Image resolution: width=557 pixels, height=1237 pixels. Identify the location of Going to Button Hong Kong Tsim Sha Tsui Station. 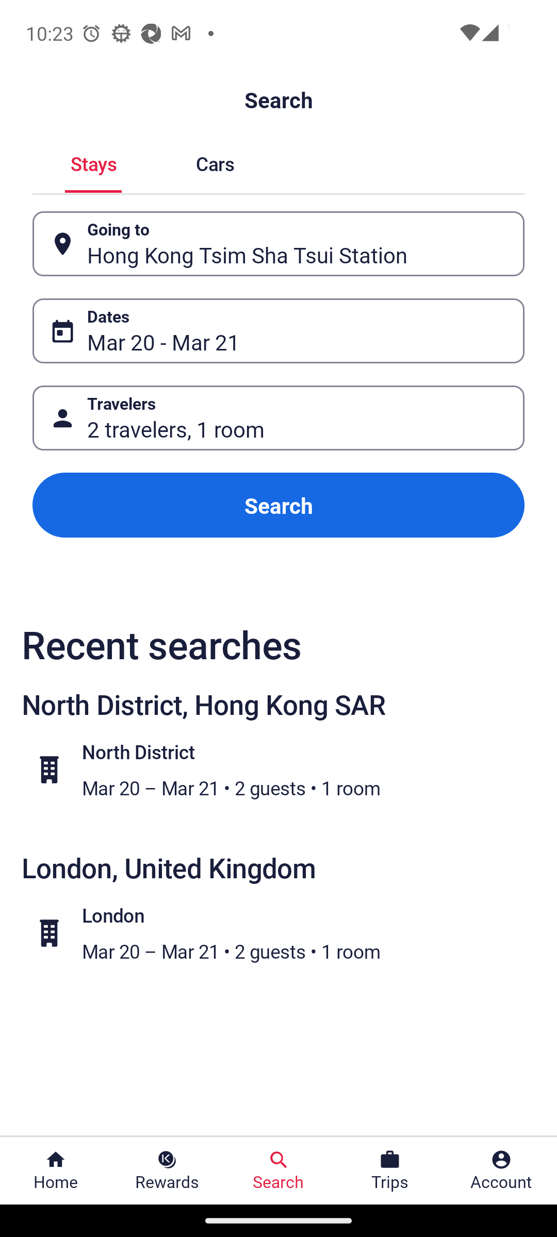
(278, 243).